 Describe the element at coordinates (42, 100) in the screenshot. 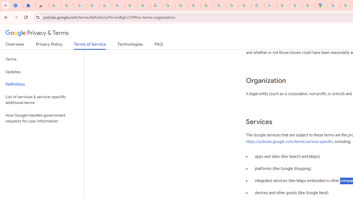

I see `List of services & service-specific additional terms` at that location.